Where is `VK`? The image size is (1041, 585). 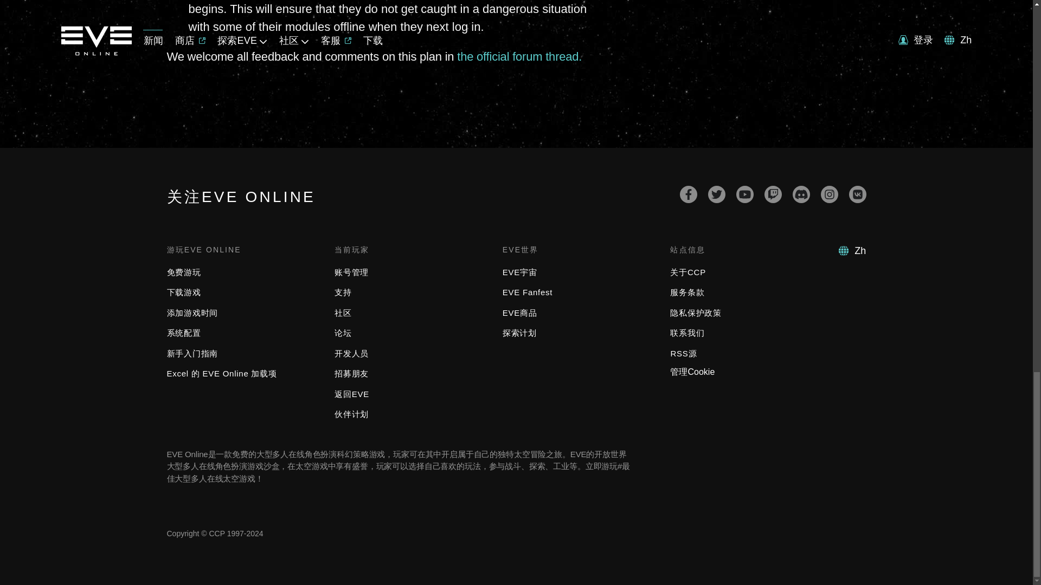
VK is located at coordinates (858, 194).